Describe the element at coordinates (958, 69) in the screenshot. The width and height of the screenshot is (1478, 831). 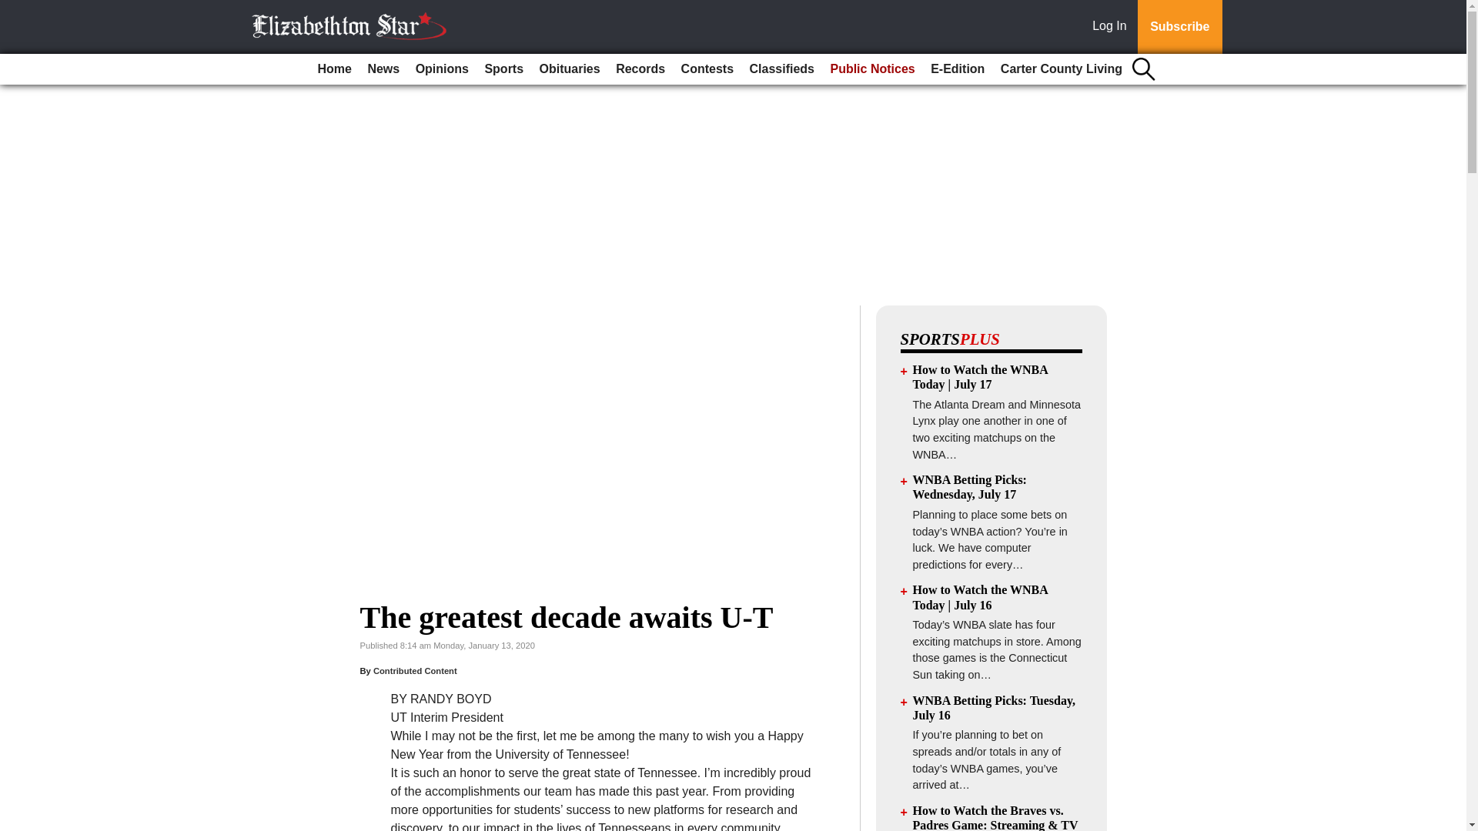
I see `E-Edition` at that location.